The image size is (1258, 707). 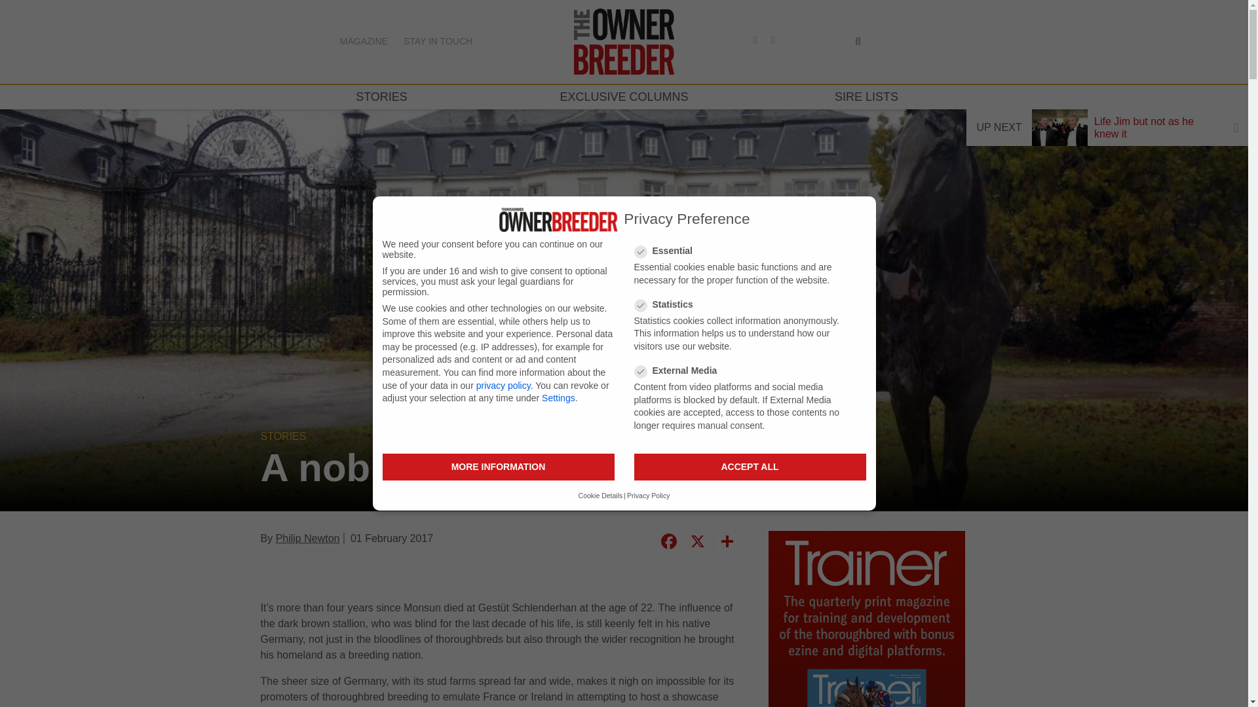 I want to click on EXCLUSIVE COLUMNS, so click(x=624, y=97).